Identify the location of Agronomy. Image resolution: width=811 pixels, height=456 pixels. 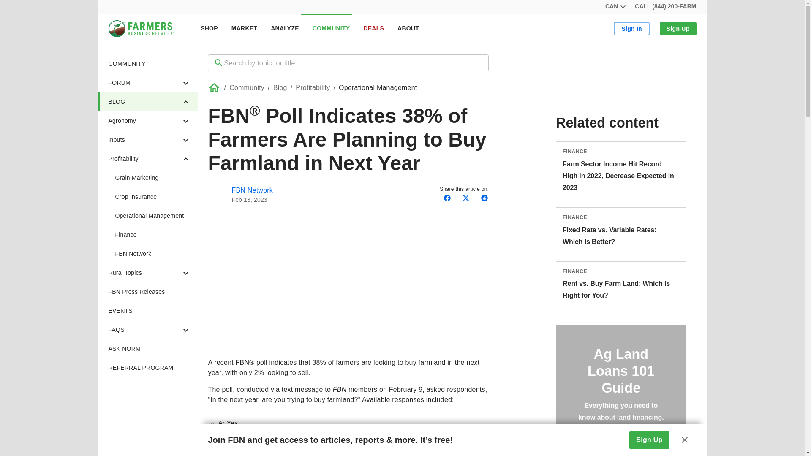
(388, 29).